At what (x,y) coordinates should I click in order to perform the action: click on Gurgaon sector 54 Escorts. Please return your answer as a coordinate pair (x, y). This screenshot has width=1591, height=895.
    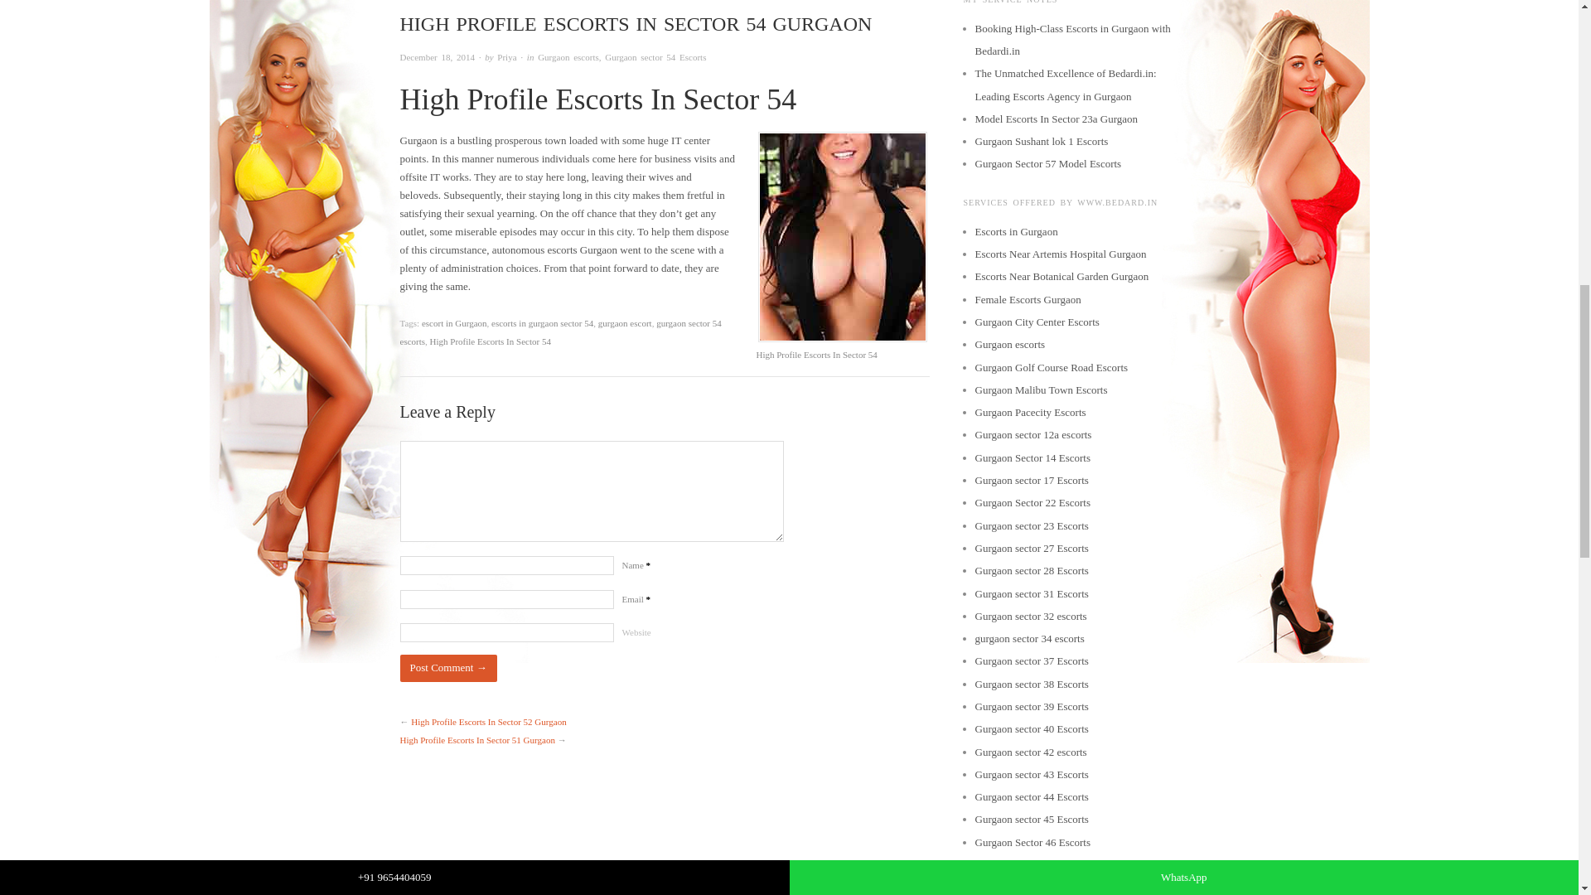
    Looking at the image, I should click on (655, 56).